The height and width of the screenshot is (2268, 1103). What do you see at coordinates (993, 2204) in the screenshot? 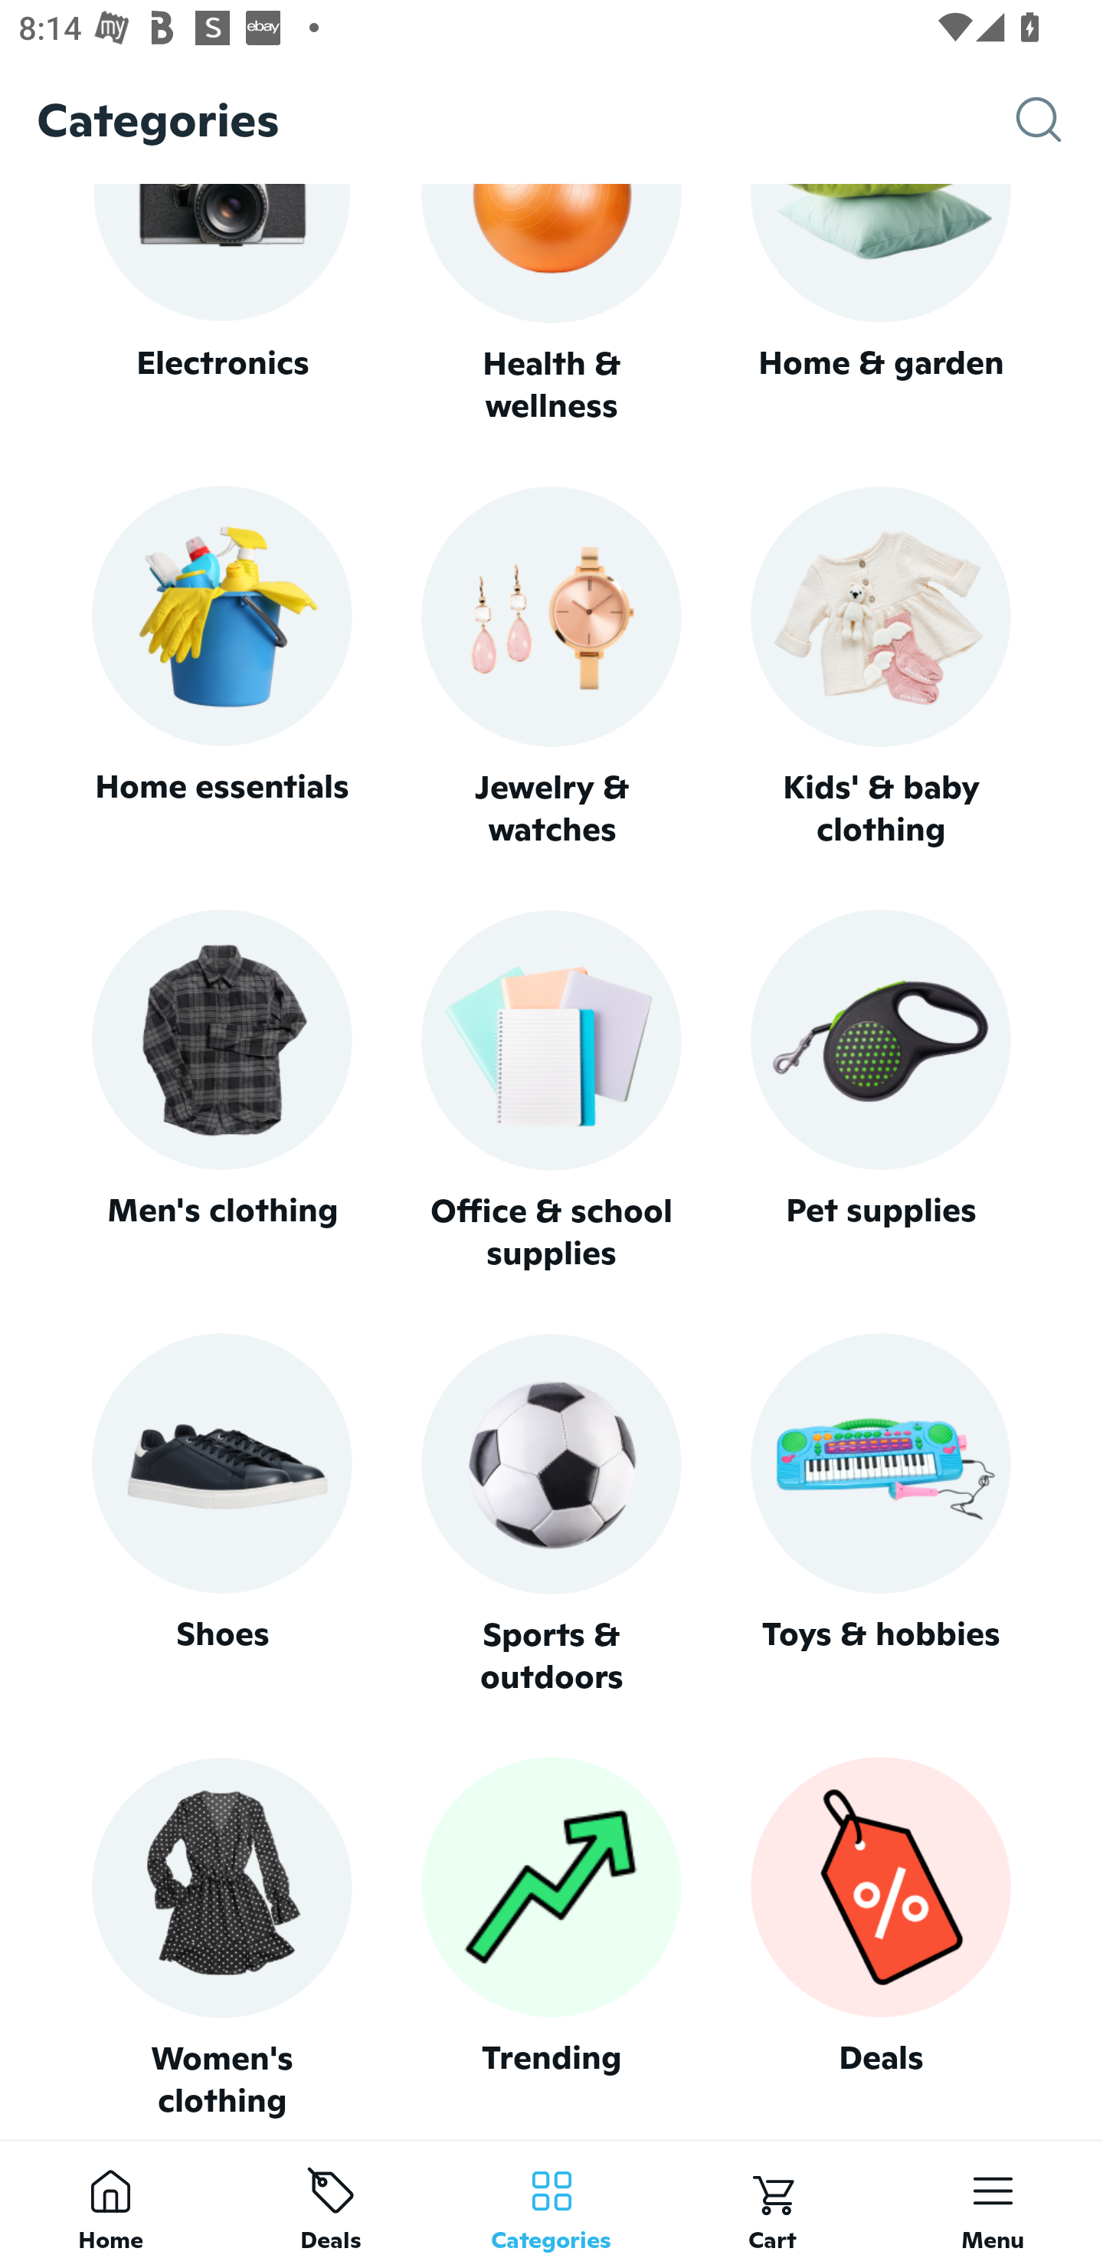
I see `Menu` at bounding box center [993, 2204].